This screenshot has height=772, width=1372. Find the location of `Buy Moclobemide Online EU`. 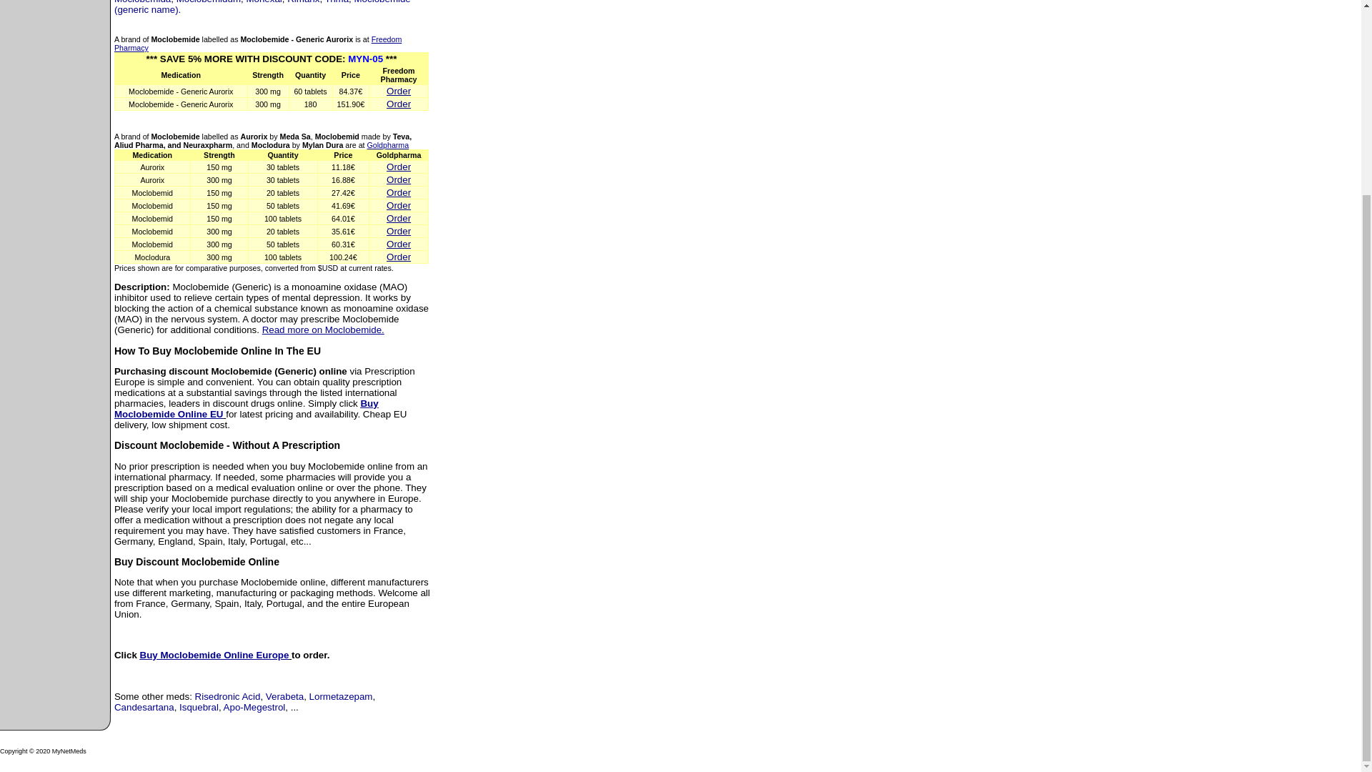

Buy Moclobemide Online EU is located at coordinates (246, 409).